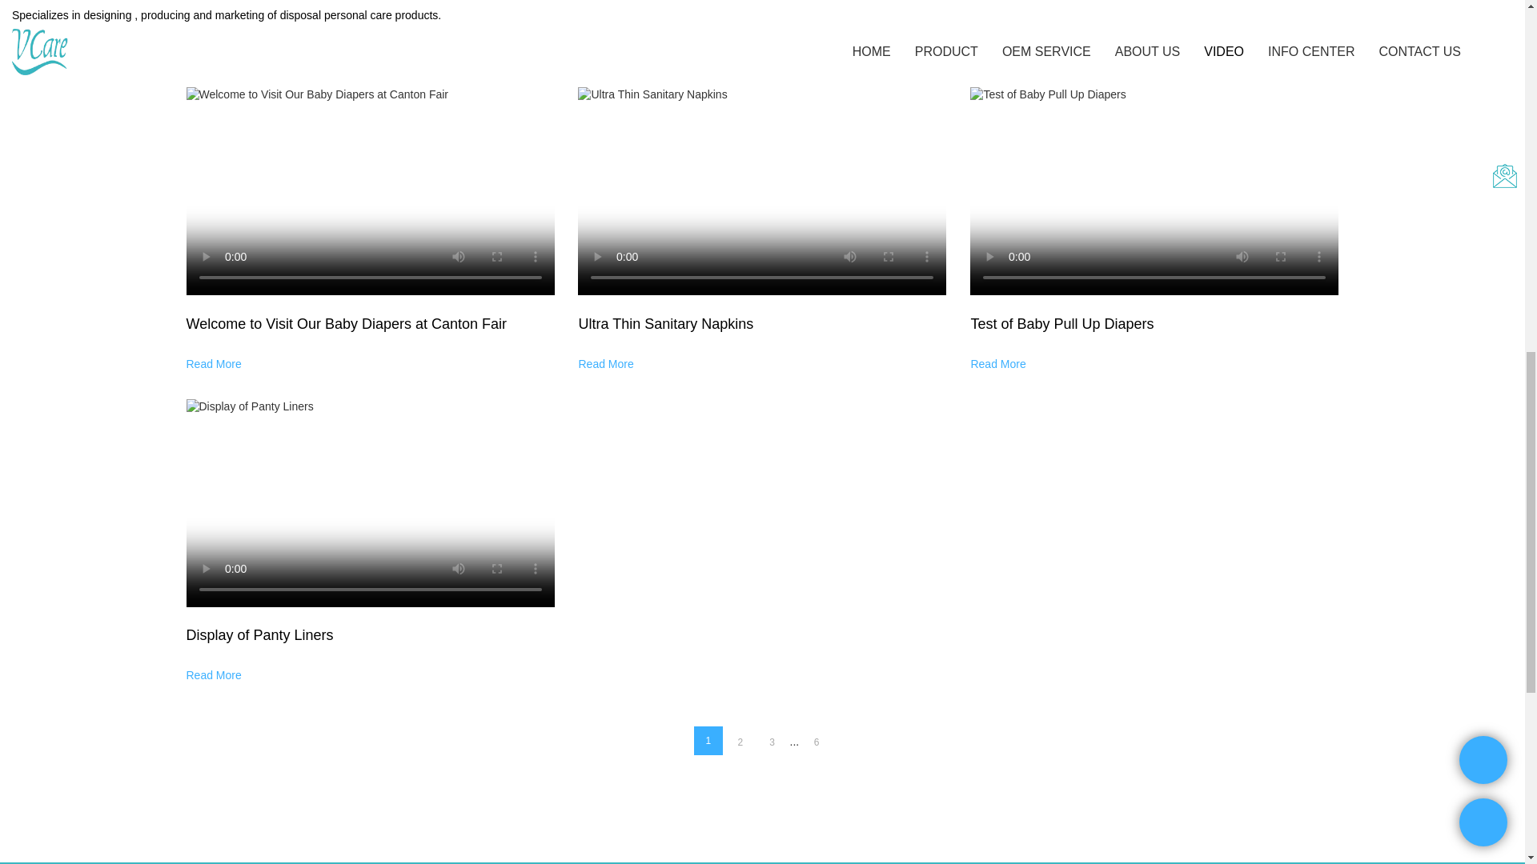  Describe the element at coordinates (605, 31) in the screenshot. I see `Read More` at that location.